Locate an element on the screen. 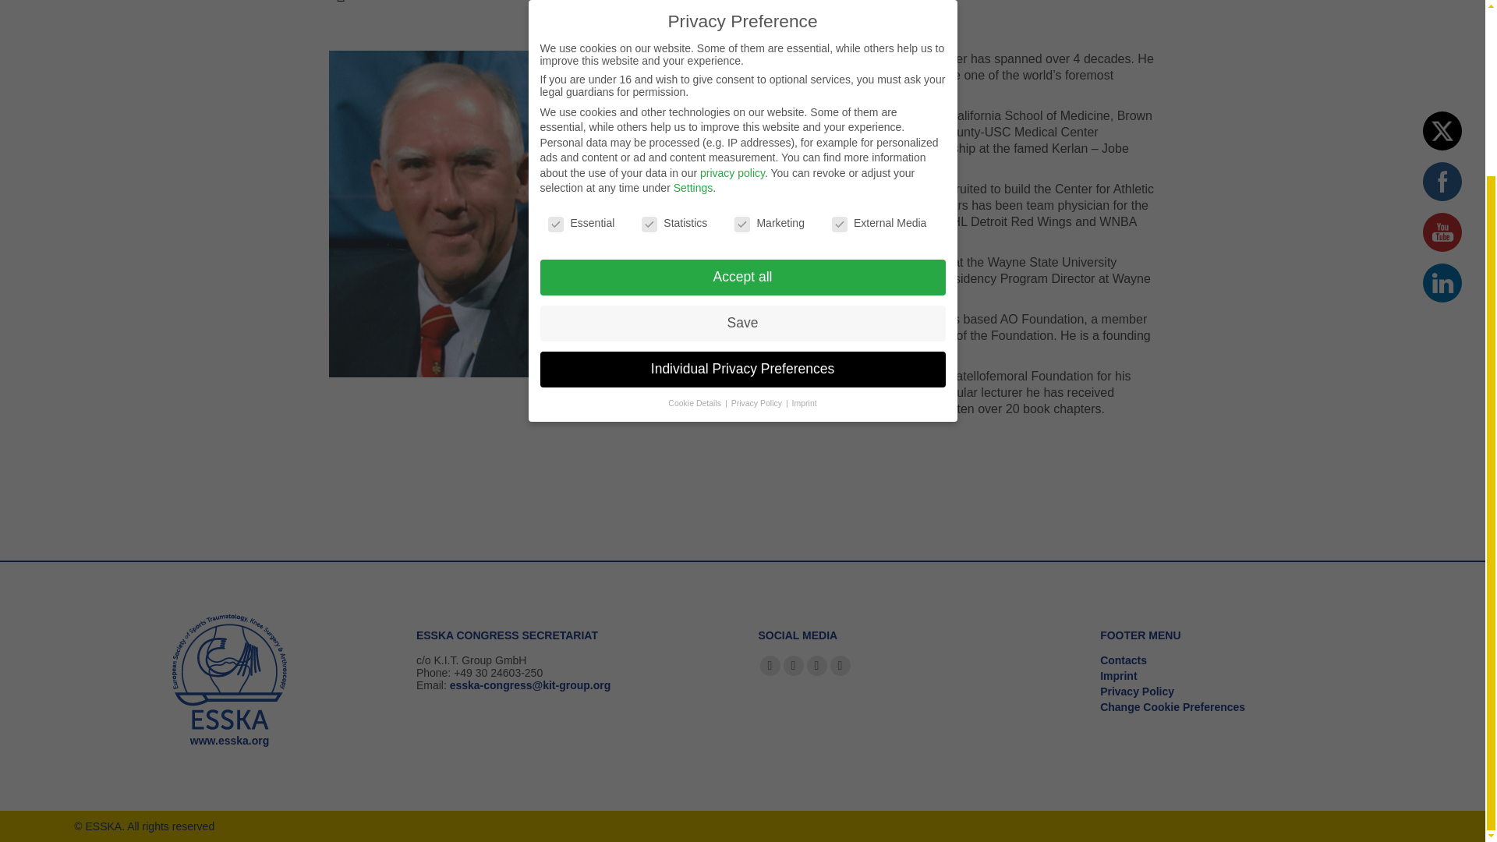 This screenshot has width=1497, height=842. YouTube page opens in new window is located at coordinates (816, 666).